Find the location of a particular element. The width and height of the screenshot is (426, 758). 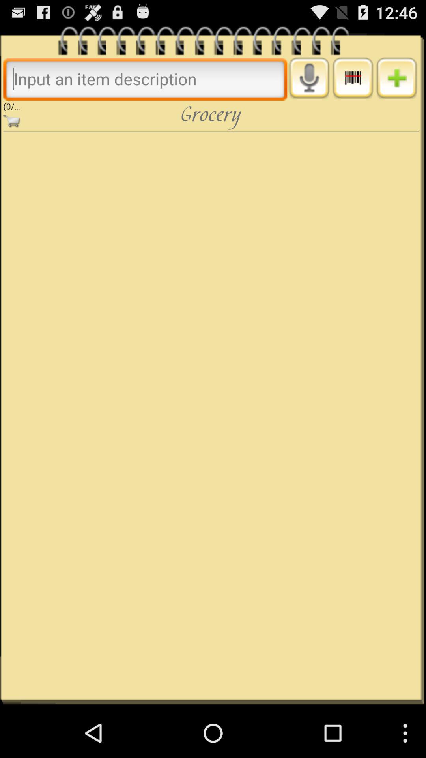

add new contacnt is located at coordinates (397, 77).